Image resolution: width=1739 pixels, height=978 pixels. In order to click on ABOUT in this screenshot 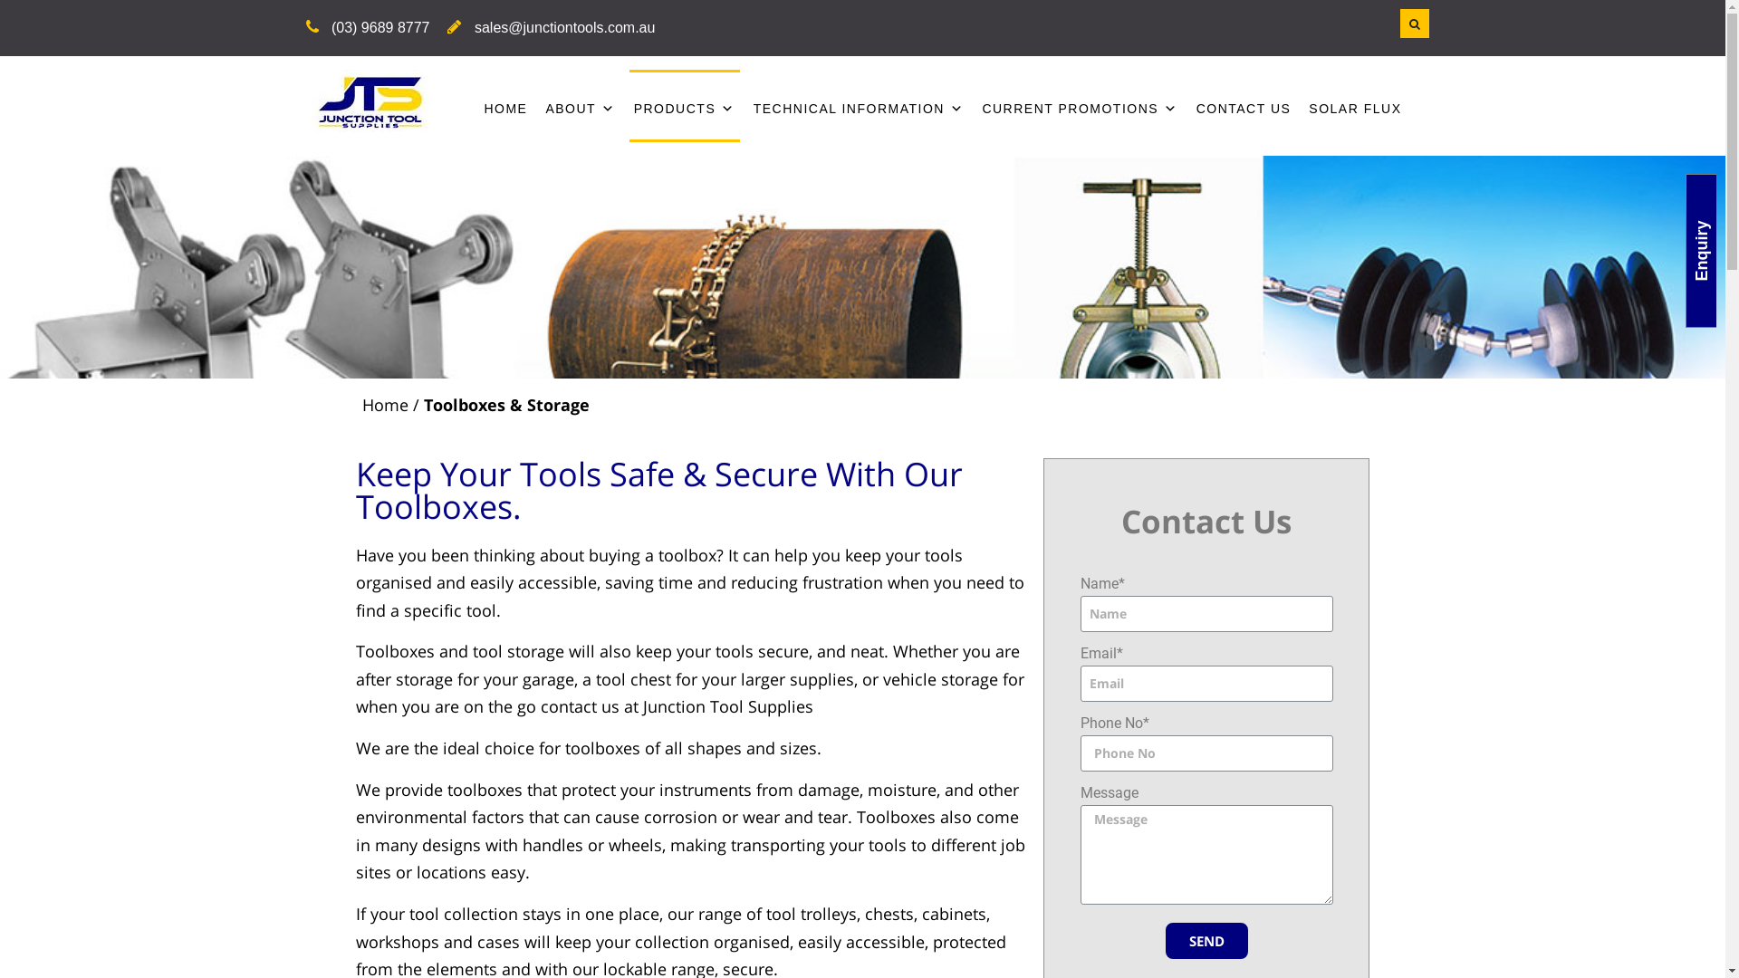, I will do `click(580, 105)`.